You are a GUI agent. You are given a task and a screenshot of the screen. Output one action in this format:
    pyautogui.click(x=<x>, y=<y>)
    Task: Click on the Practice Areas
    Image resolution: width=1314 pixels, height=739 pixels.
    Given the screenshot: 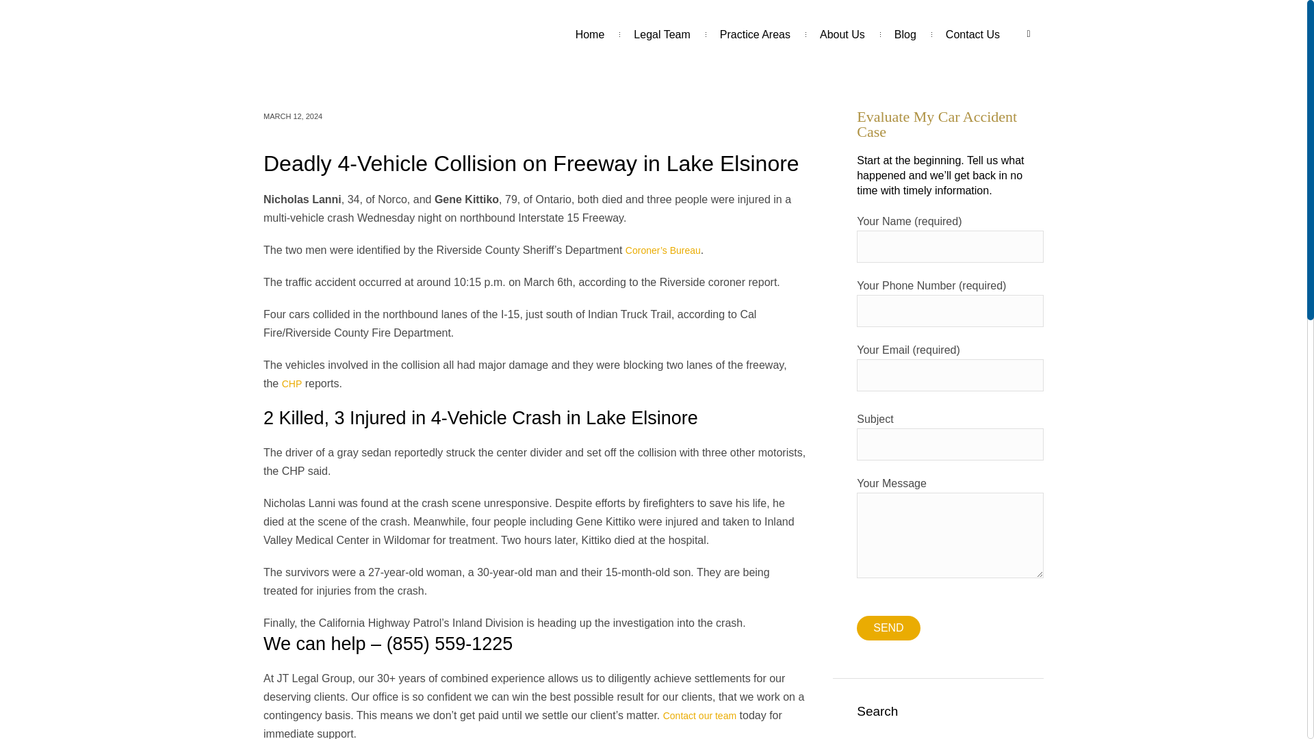 What is the action you would take?
    pyautogui.click(x=756, y=34)
    